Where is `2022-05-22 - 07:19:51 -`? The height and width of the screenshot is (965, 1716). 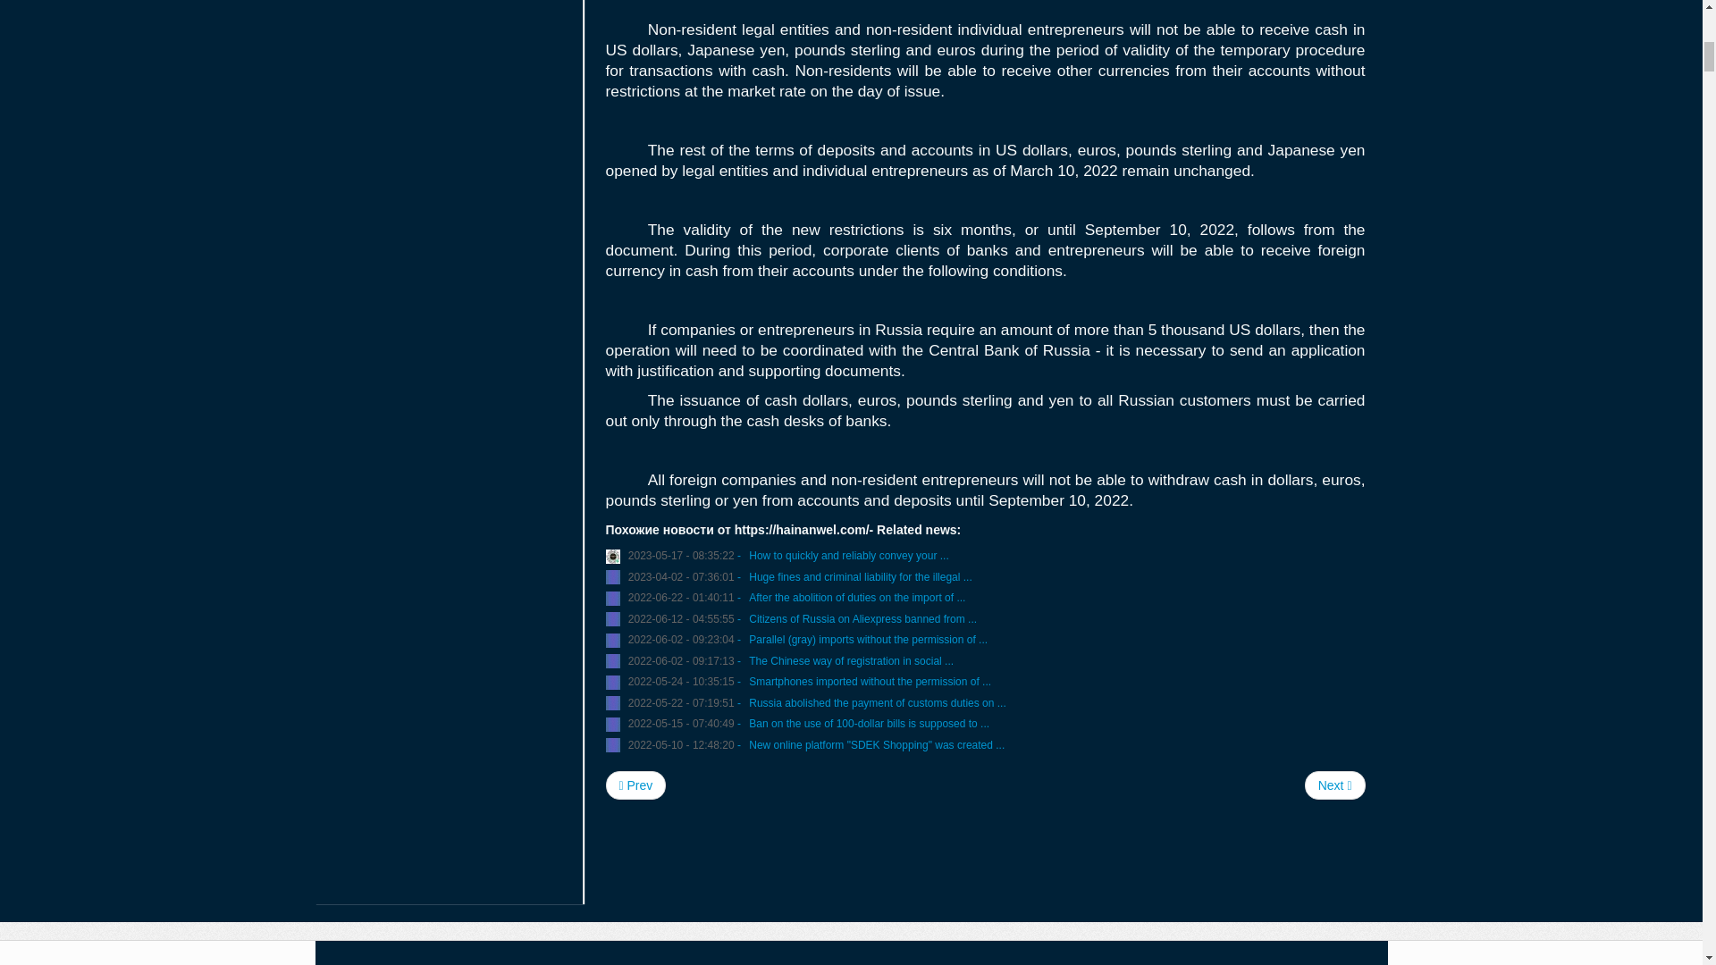
2022-05-22 - 07:19:51 - is located at coordinates (685, 702).